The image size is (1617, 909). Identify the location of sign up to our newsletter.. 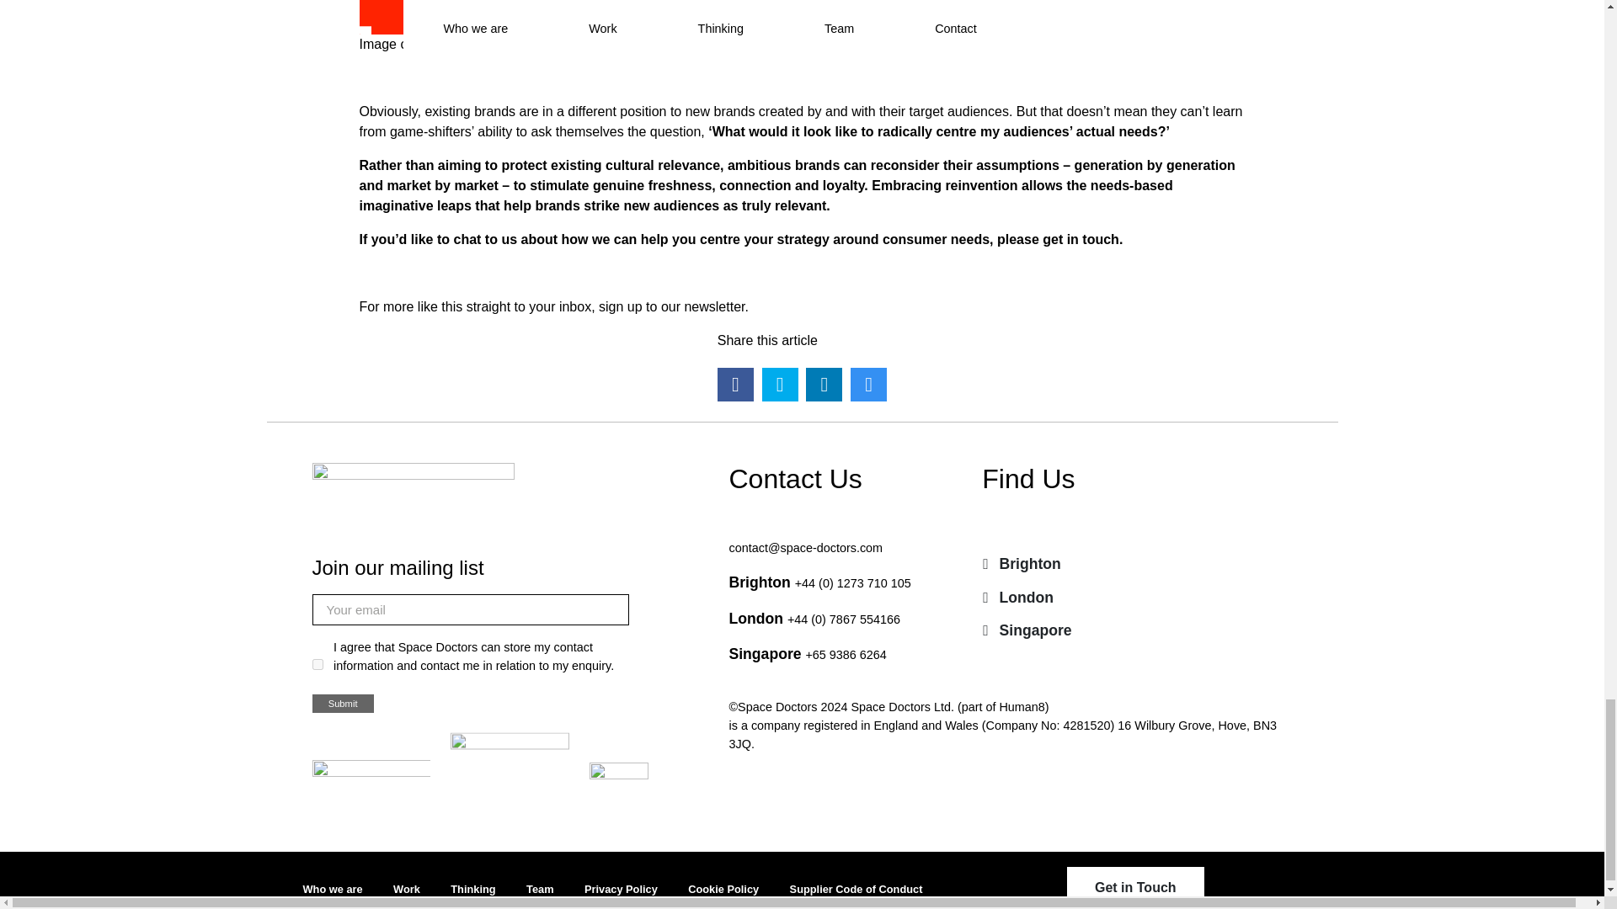
(673, 306).